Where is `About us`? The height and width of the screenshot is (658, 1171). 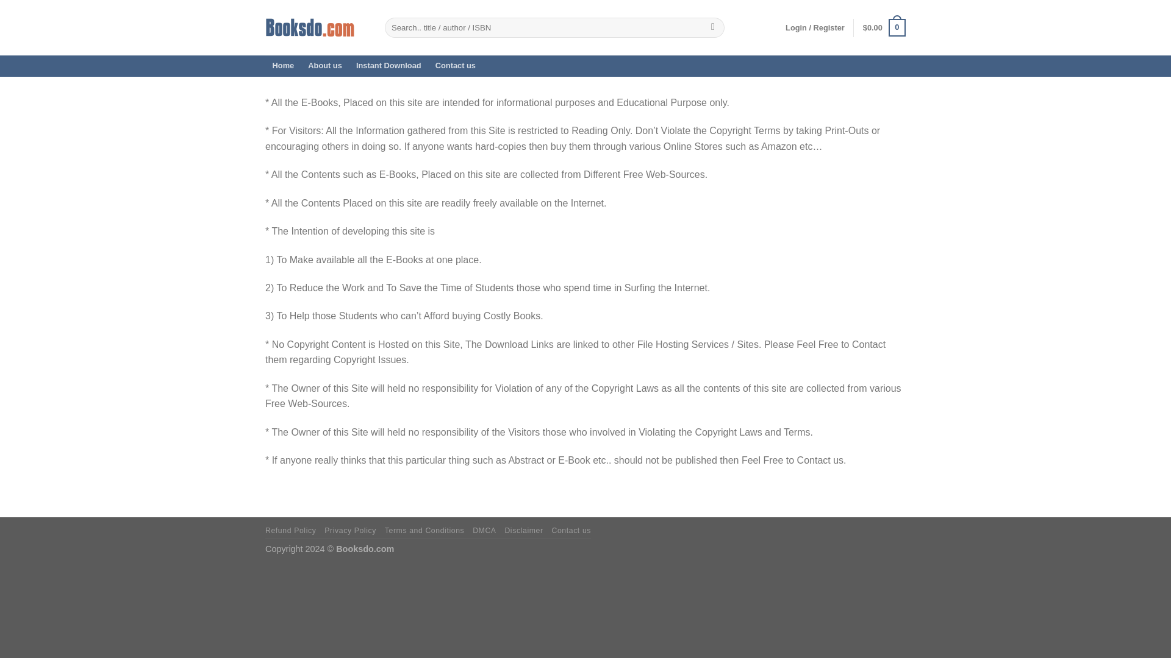
About us is located at coordinates (324, 66).